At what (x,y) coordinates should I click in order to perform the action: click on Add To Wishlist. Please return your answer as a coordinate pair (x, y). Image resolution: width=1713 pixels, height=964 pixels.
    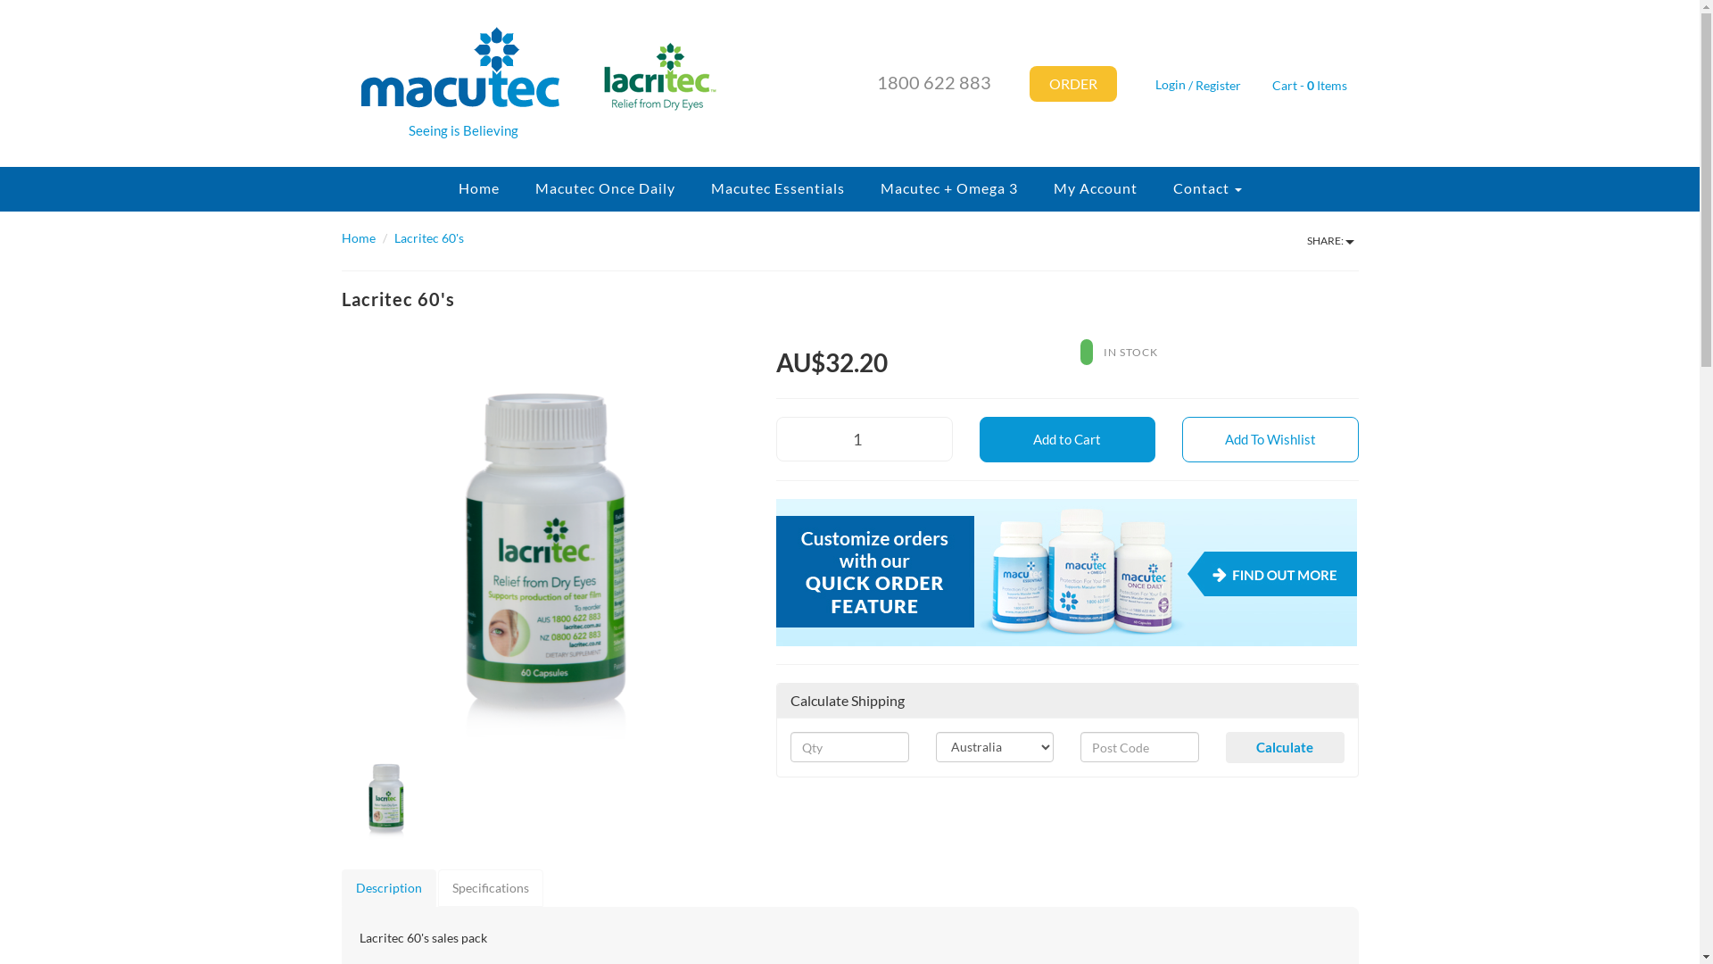
    Looking at the image, I should click on (1270, 439).